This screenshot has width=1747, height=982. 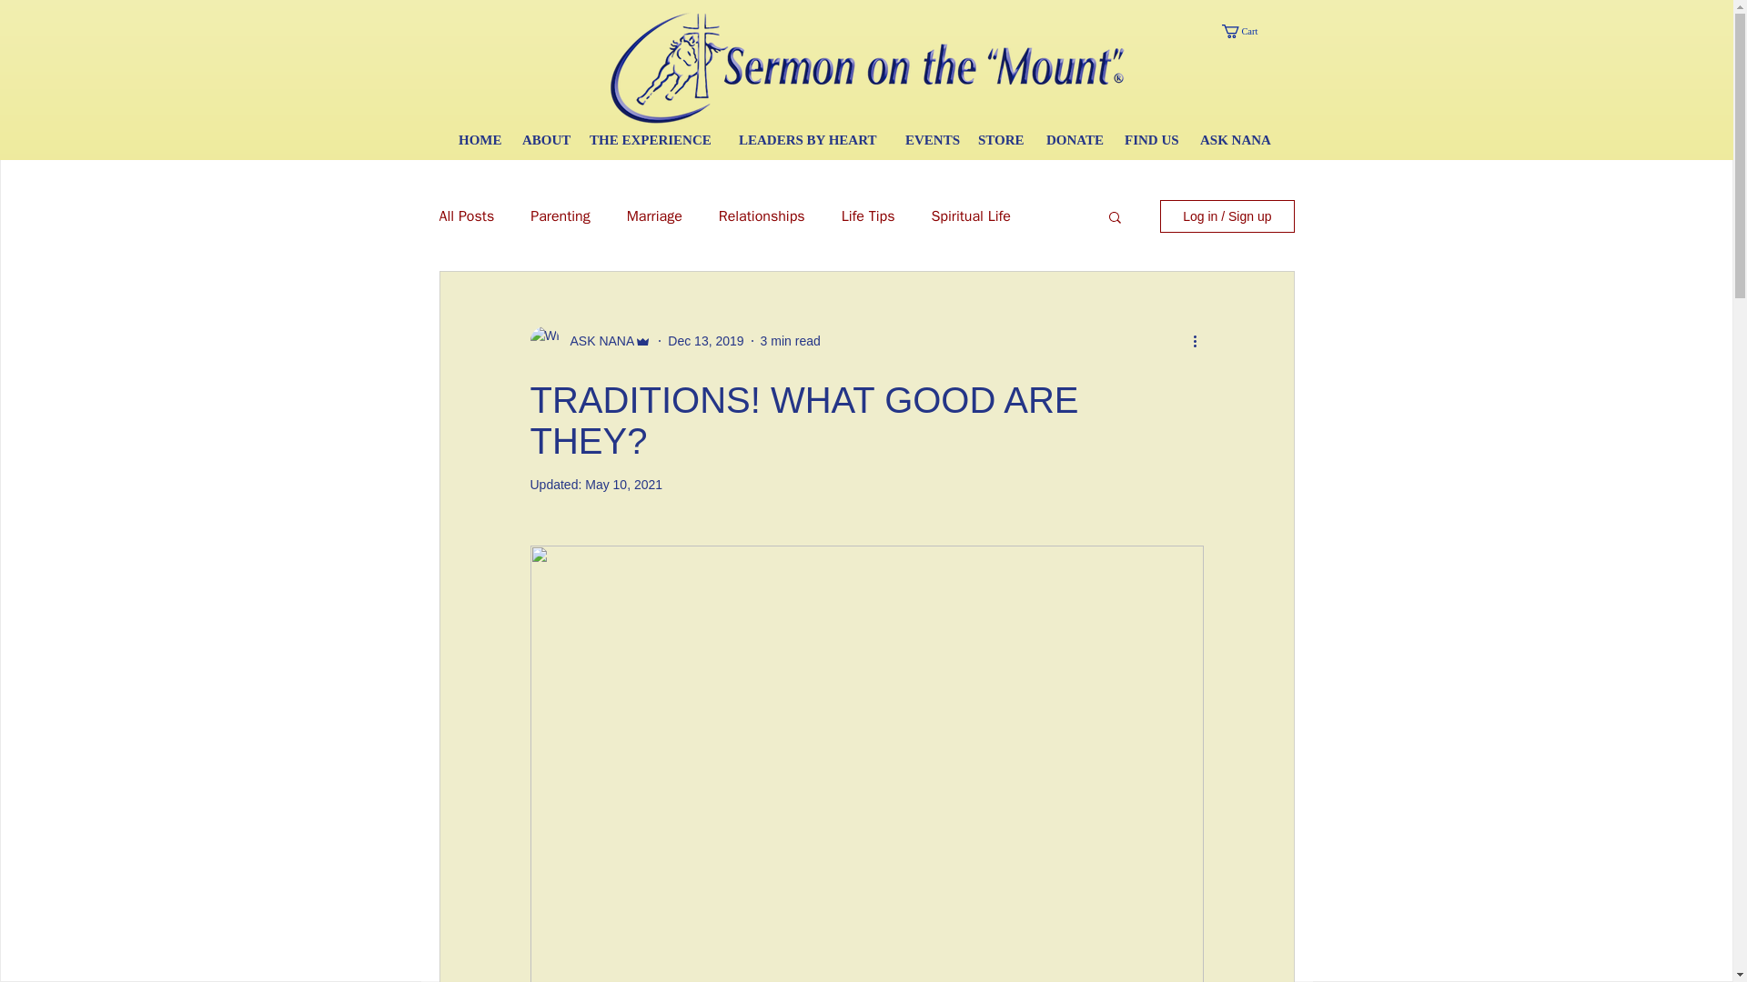 I want to click on May 10, 2021, so click(x=623, y=484).